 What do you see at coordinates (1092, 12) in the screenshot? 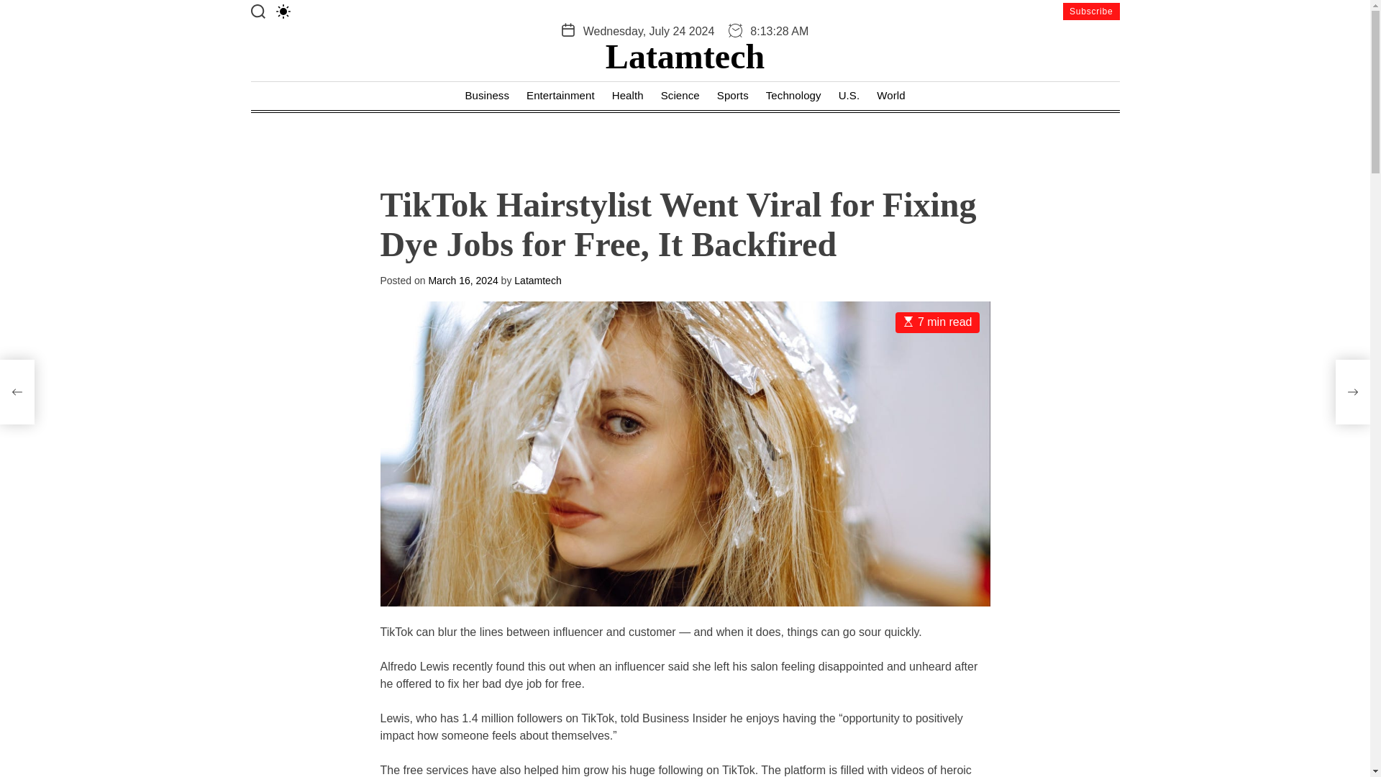
I see `Subscribe` at bounding box center [1092, 12].